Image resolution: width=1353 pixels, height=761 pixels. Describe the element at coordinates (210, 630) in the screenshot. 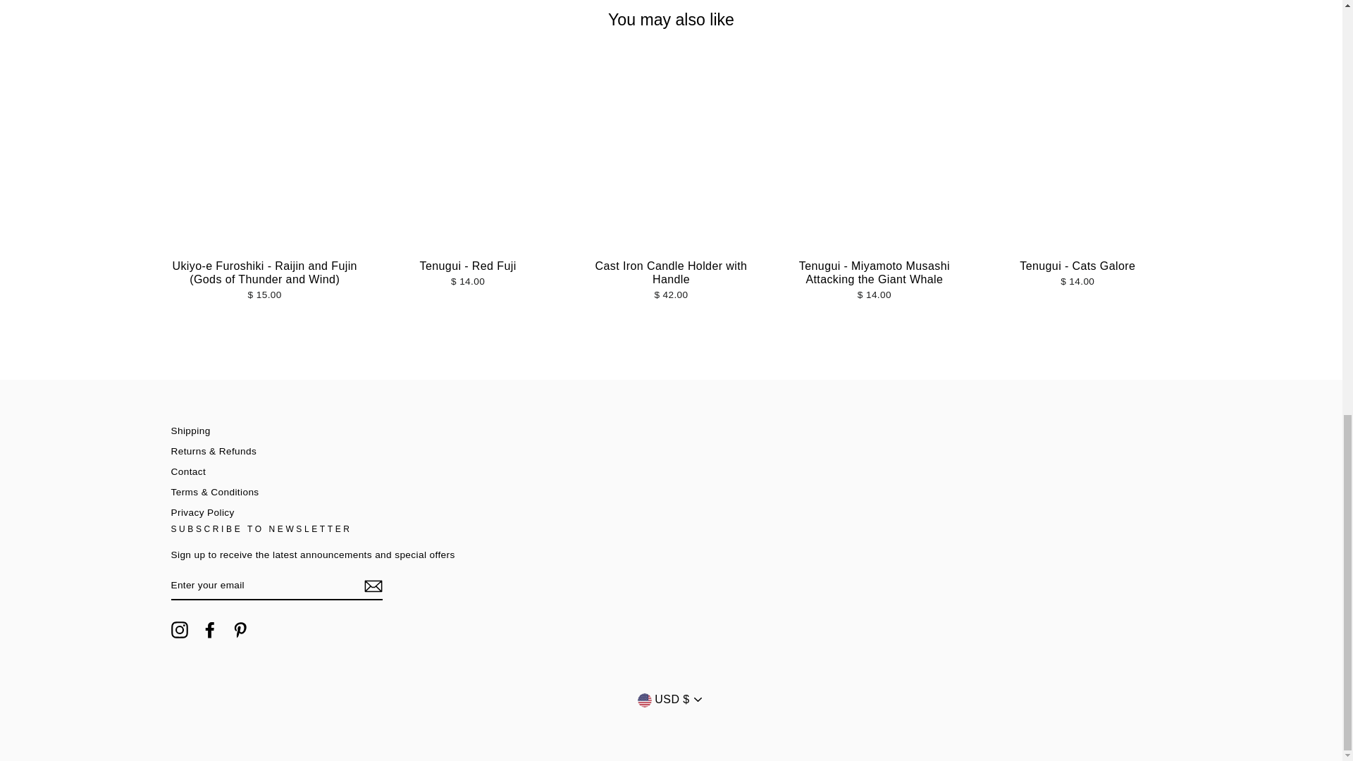

I see `ombrato on Facebook` at that location.